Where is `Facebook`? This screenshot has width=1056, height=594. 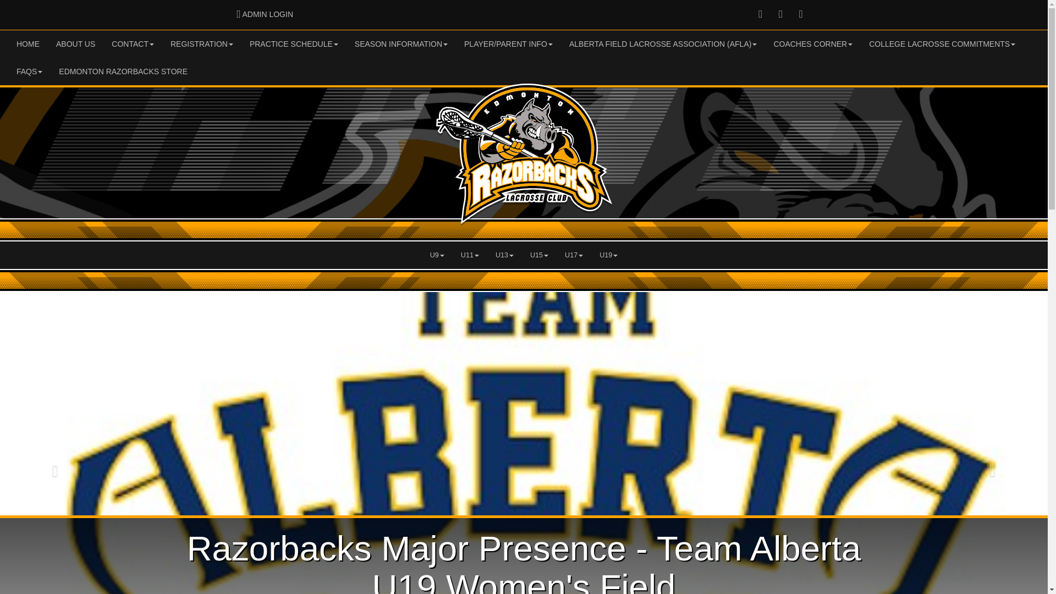
Facebook is located at coordinates (265, 14).